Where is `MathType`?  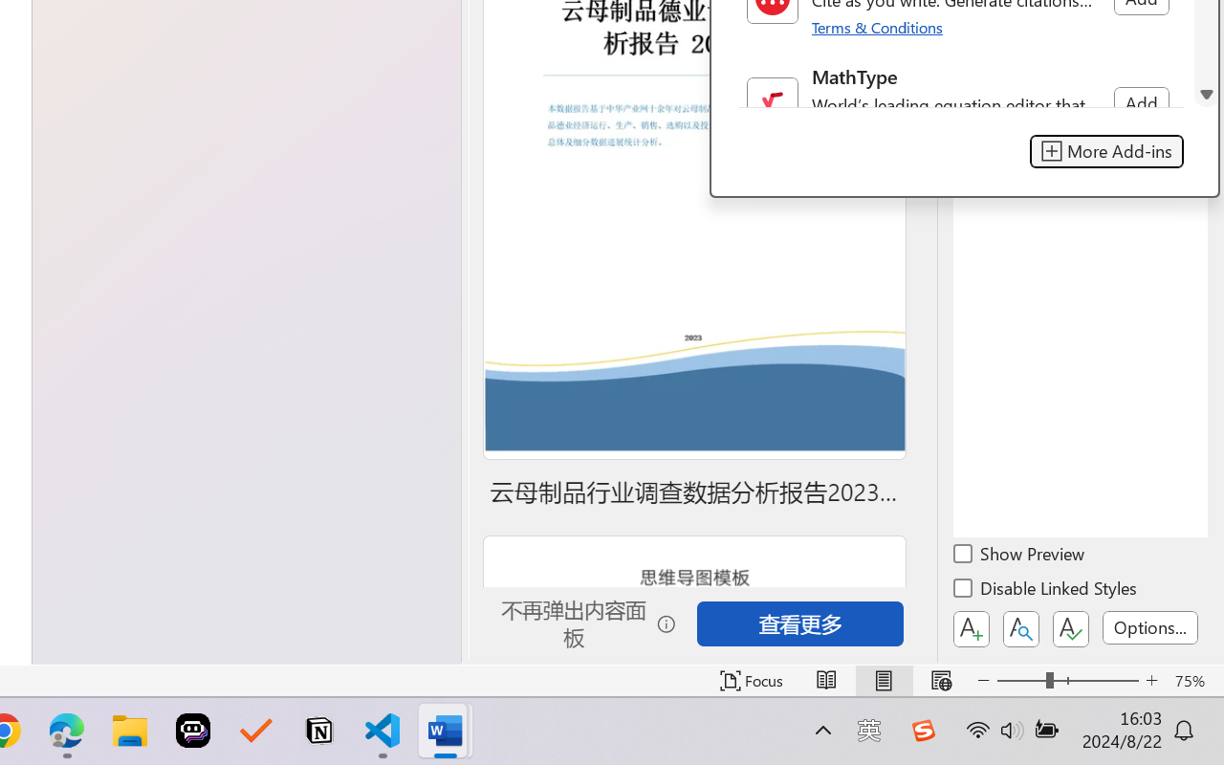 MathType is located at coordinates (960, 103).